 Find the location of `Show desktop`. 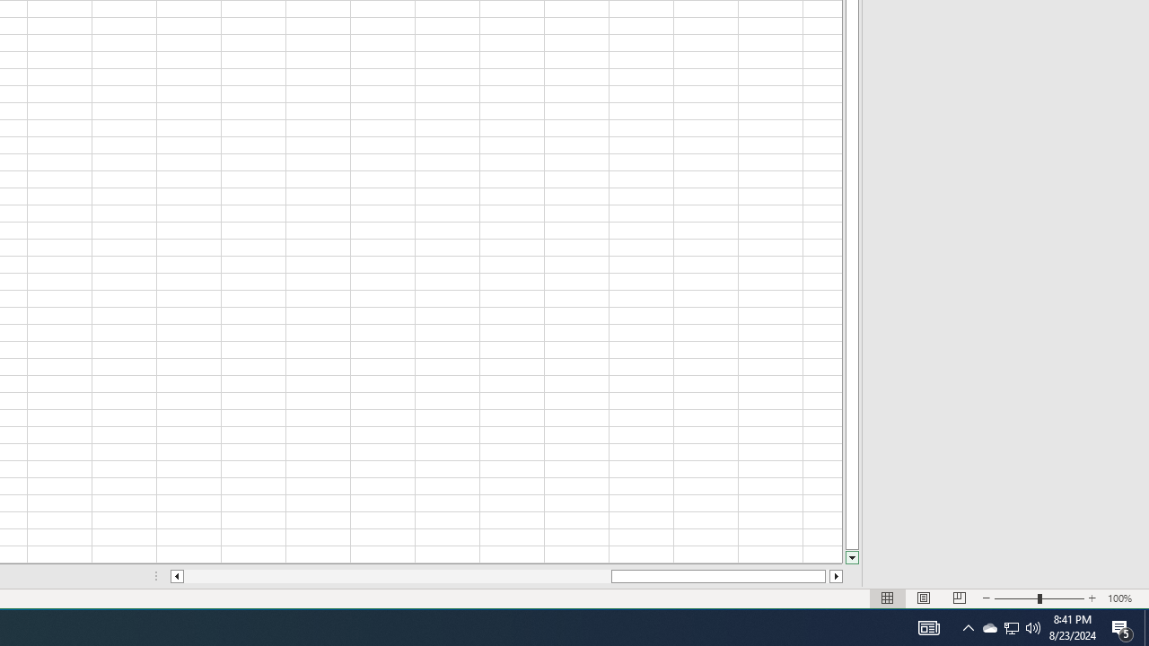

Show desktop is located at coordinates (968, 628).